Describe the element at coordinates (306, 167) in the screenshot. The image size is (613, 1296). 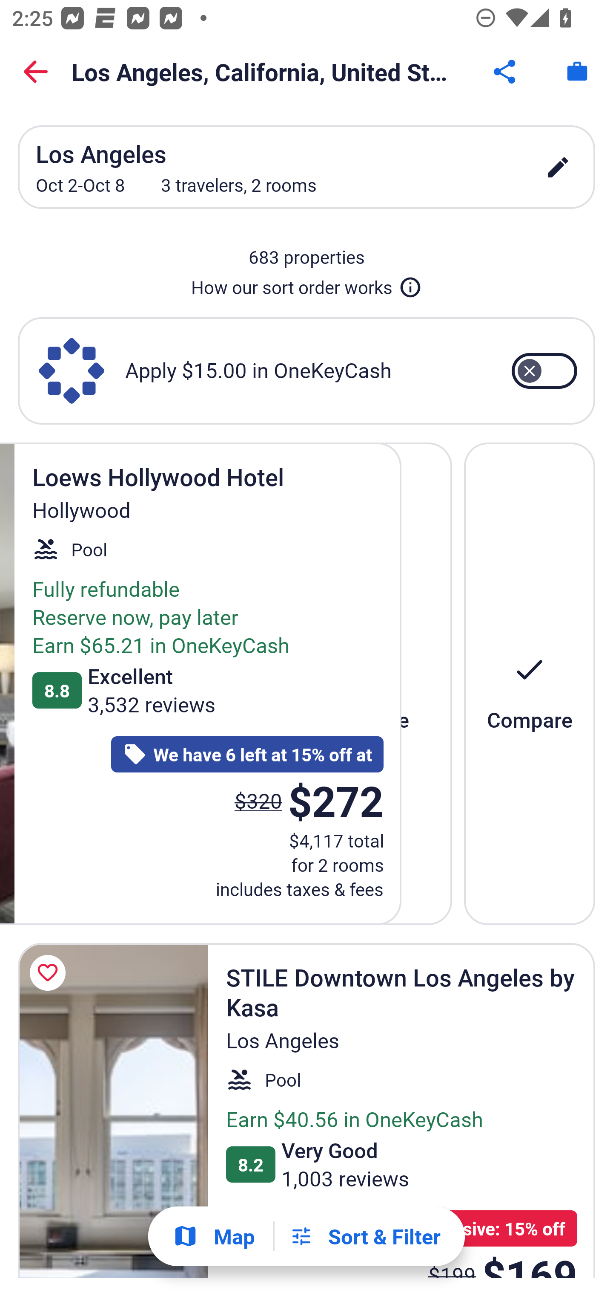
I see `Los Angeles Oct 2-Oct 8 3 travelers, 2 rooms edit` at that location.